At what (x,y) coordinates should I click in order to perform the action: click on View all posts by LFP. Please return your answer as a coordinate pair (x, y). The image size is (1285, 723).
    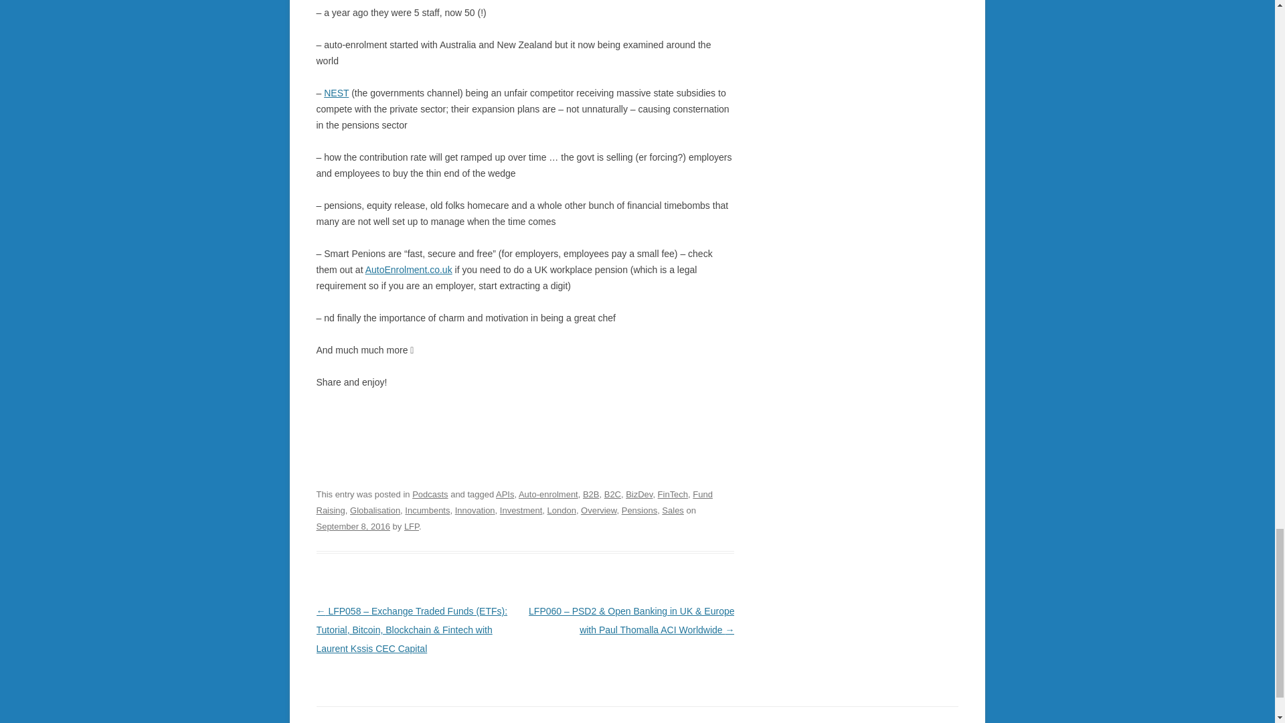
    Looking at the image, I should click on (411, 526).